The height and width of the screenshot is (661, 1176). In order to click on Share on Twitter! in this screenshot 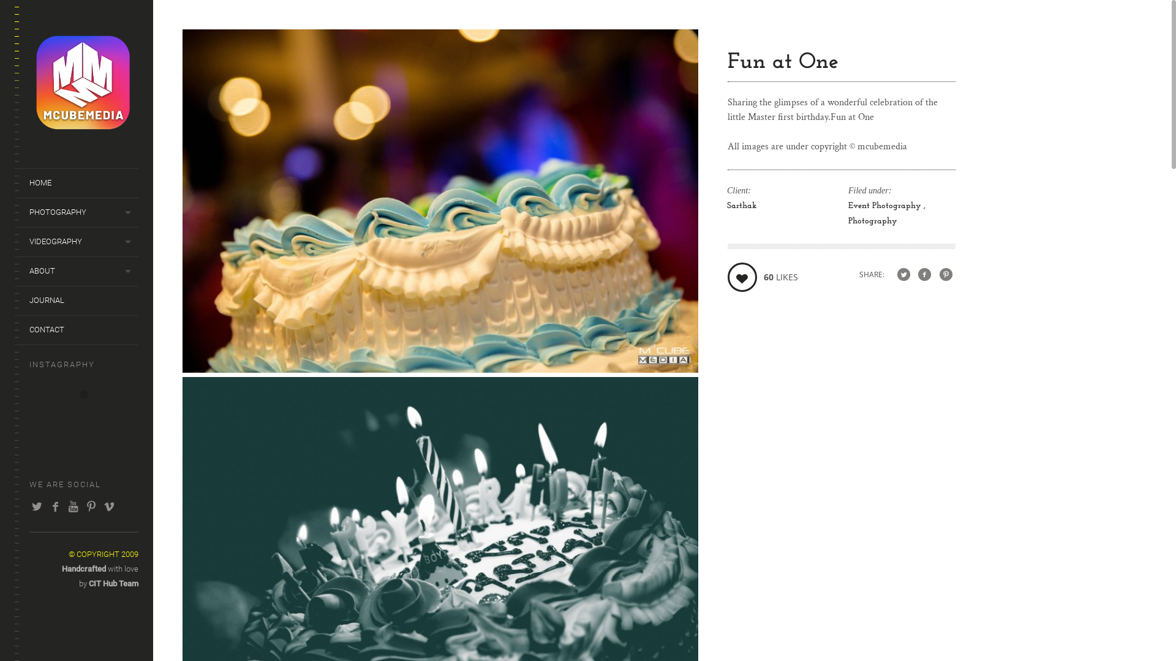, I will do `click(904, 275)`.